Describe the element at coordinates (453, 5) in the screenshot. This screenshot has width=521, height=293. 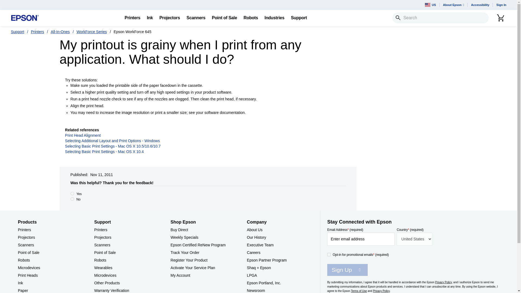
I see `About Epson` at that location.